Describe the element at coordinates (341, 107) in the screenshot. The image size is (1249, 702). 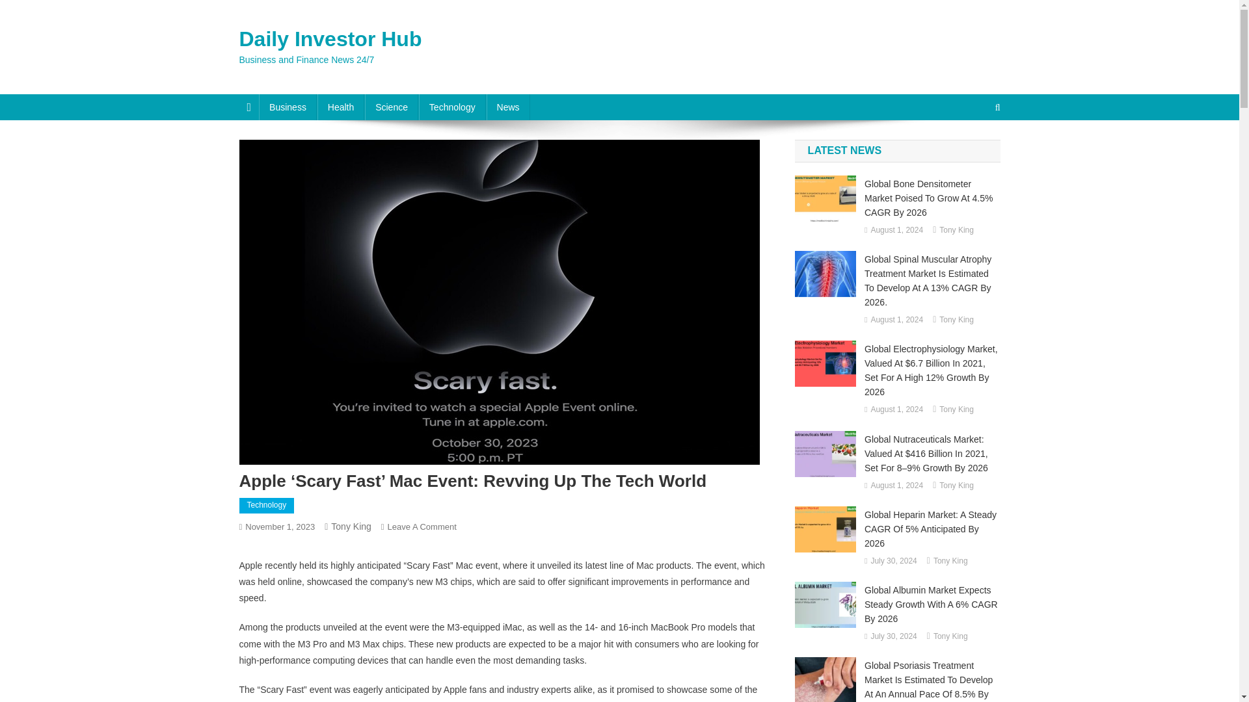
I see `Health` at that location.